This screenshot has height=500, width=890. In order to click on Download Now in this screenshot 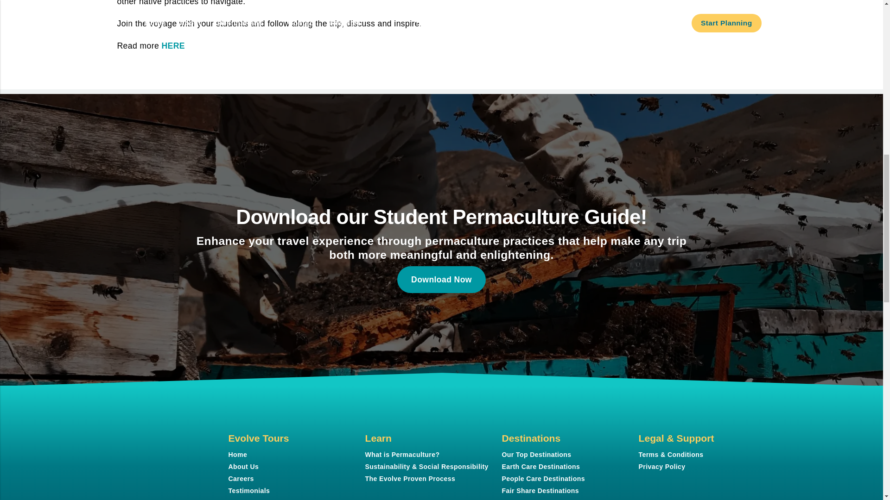, I will do `click(441, 279)`.